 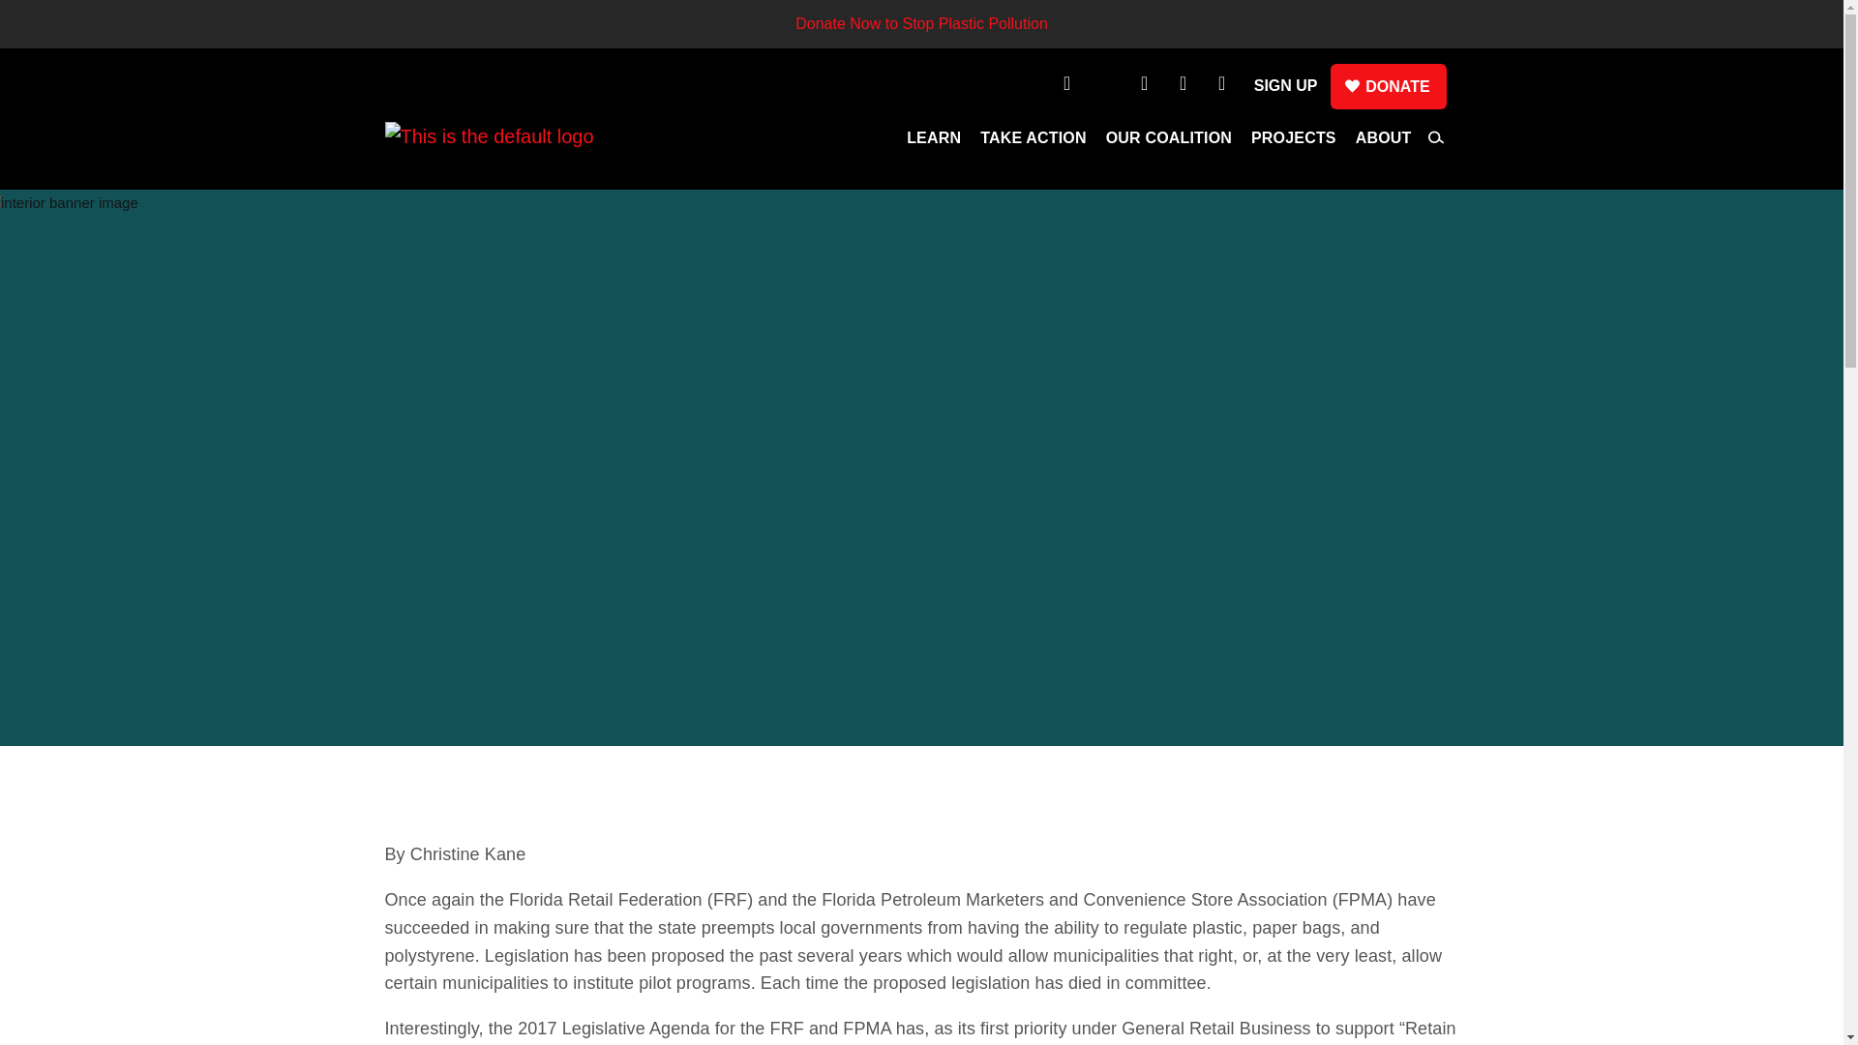 I want to click on Donate Now to Stop Plastic Pollution, so click(x=921, y=23).